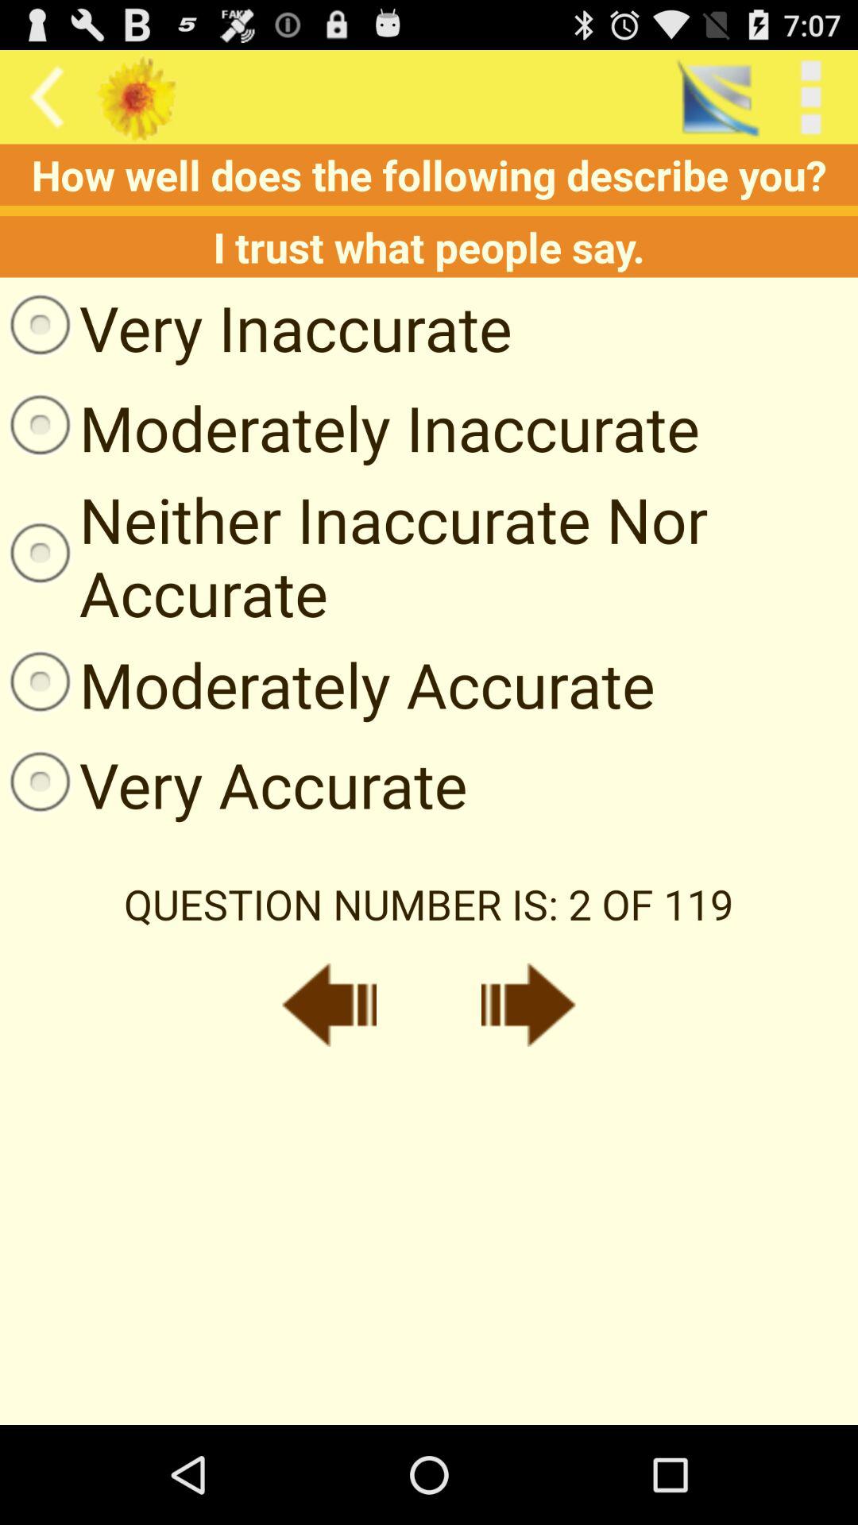 Image resolution: width=858 pixels, height=1525 pixels. What do you see at coordinates (329, 1004) in the screenshot?
I see `go to previous` at bounding box center [329, 1004].